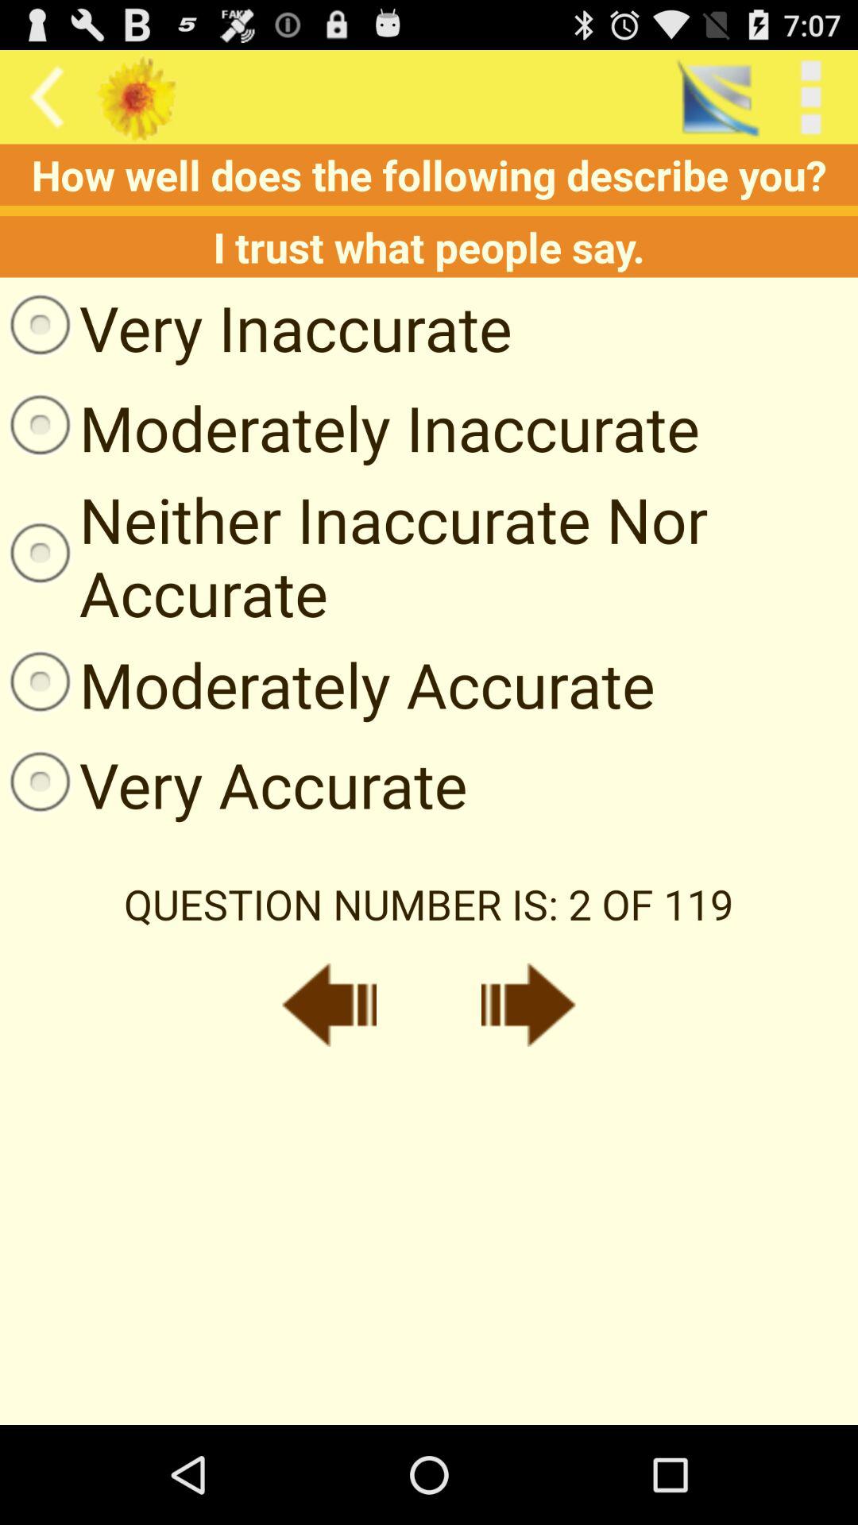 Image resolution: width=858 pixels, height=1525 pixels. What do you see at coordinates (329, 1004) in the screenshot?
I see `go to previous` at bounding box center [329, 1004].